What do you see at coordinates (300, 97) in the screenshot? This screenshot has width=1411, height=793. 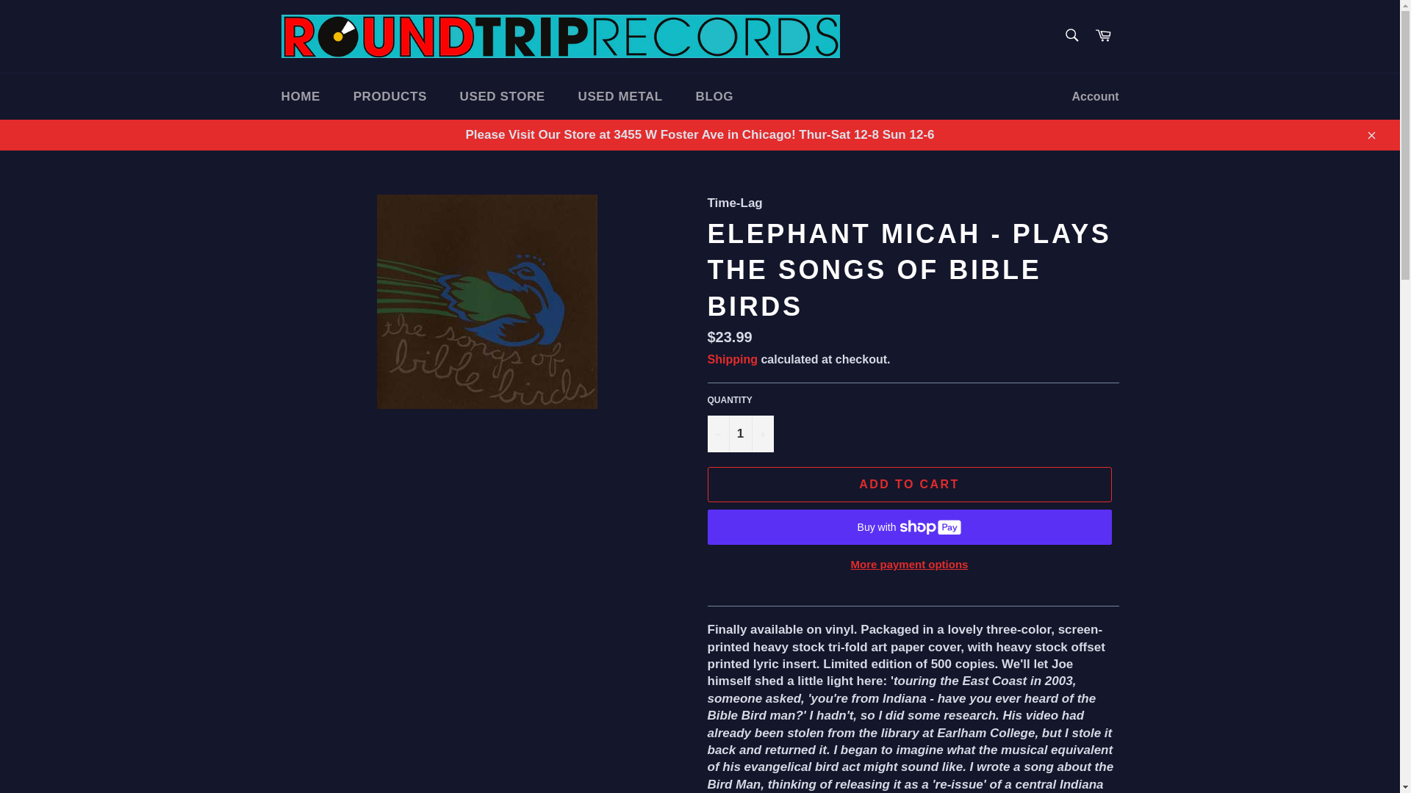 I see `HOME` at bounding box center [300, 97].